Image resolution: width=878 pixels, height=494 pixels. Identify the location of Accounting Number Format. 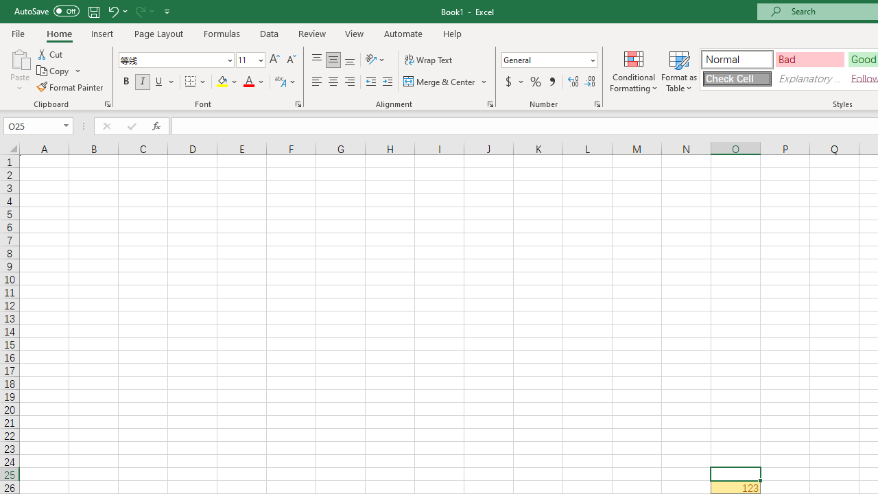
(514, 82).